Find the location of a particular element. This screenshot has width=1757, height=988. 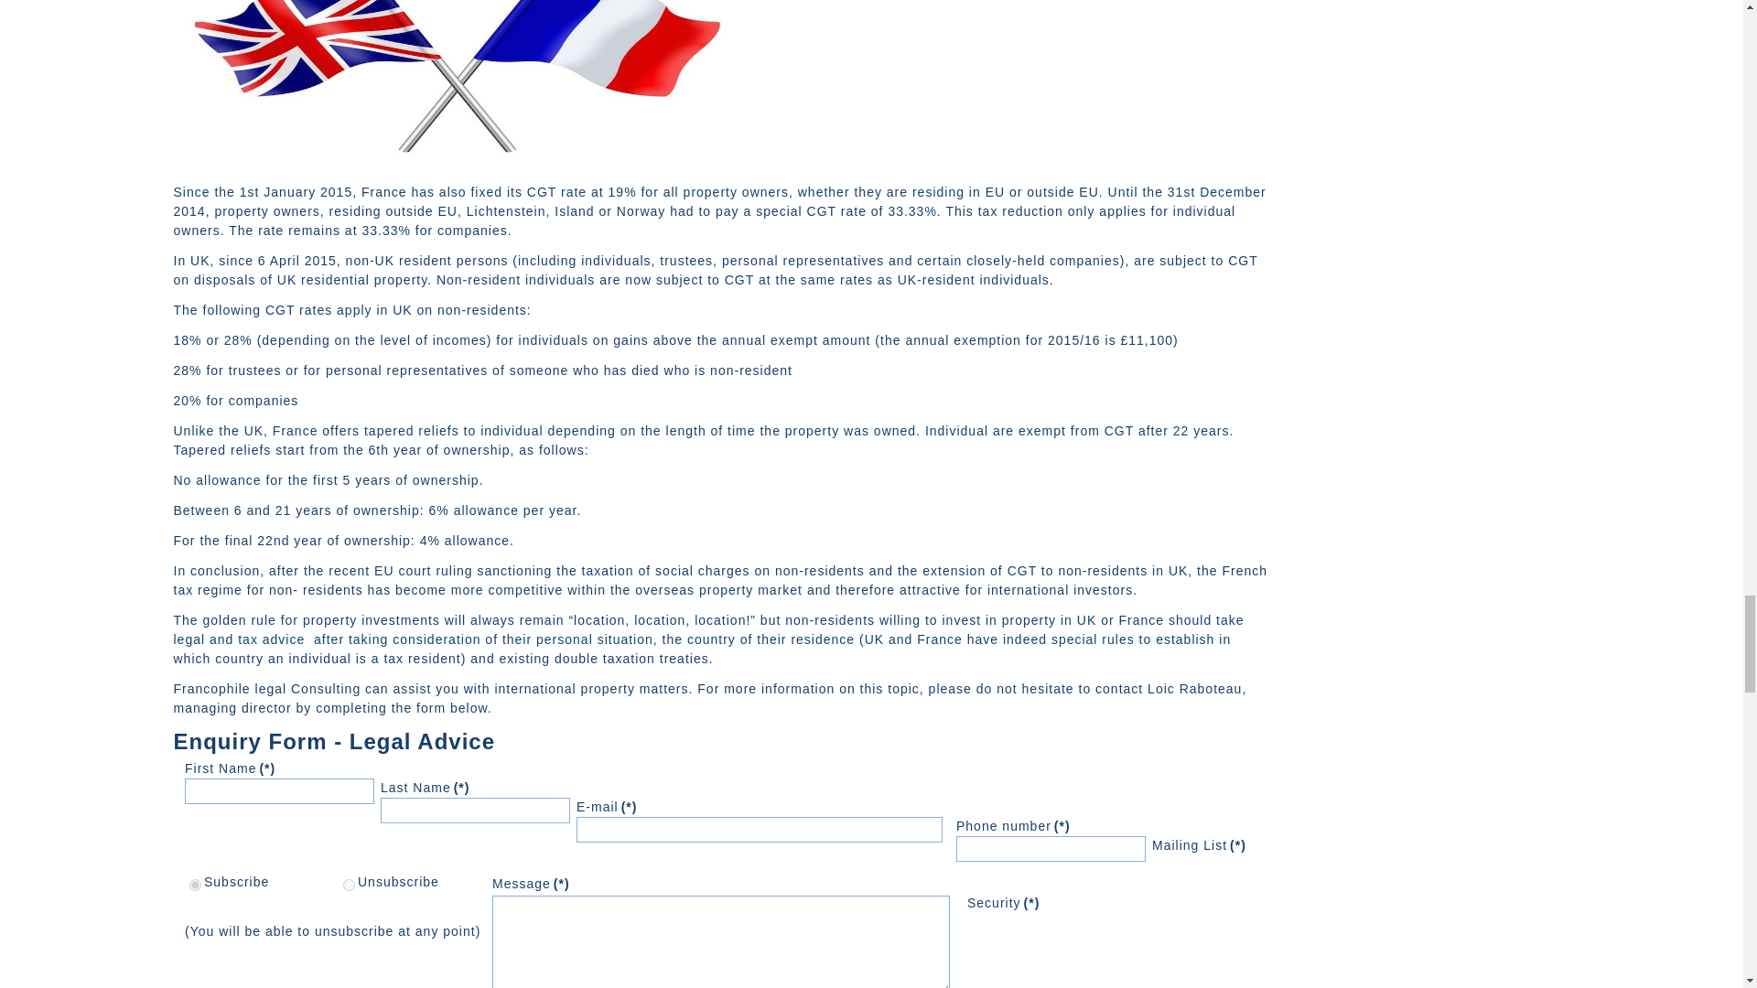

Unsubscribe is located at coordinates (348, 886).